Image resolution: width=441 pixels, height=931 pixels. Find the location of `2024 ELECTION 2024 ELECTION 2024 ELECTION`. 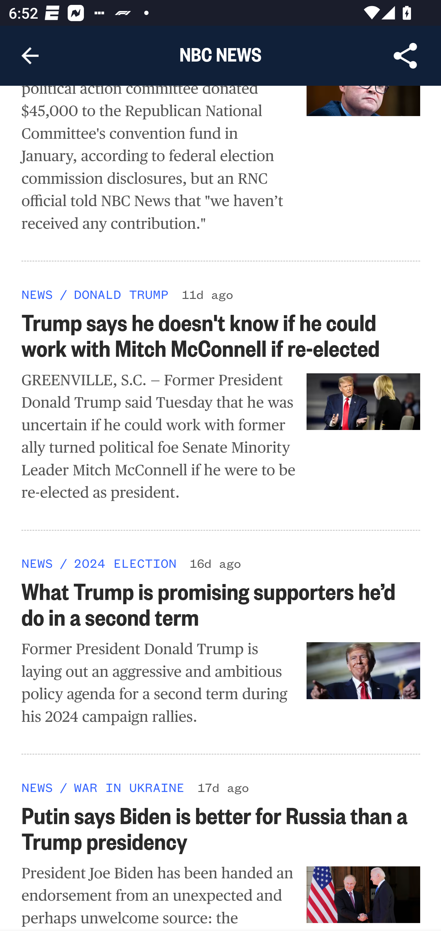

2024 ELECTION 2024 ELECTION 2024 ELECTION is located at coordinates (125, 563).